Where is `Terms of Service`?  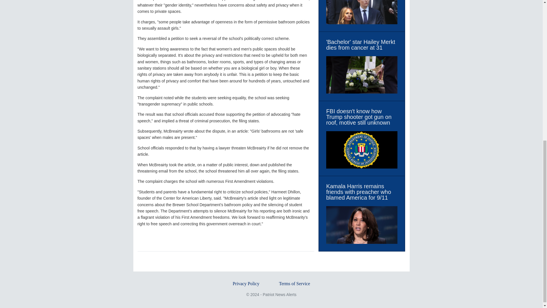 Terms of Service is located at coordinates (295, 283).